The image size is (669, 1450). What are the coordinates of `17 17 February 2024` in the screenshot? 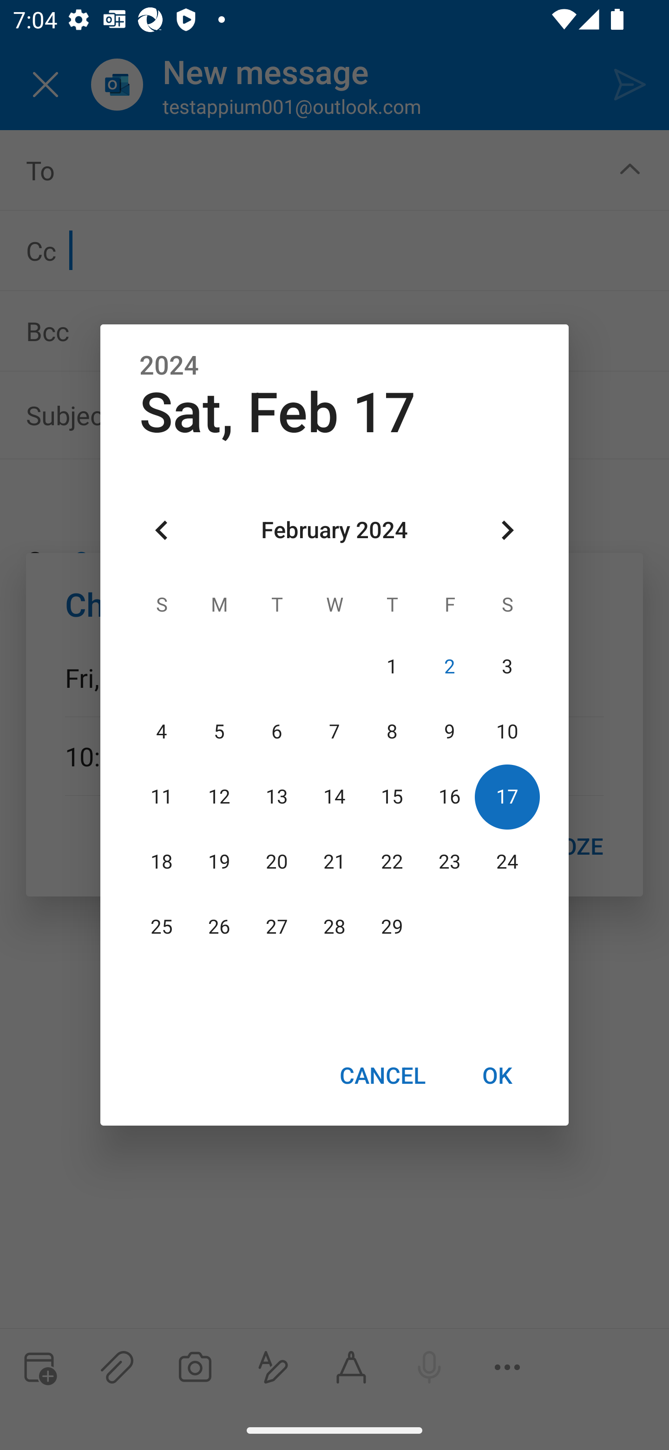 It's located at (507, 797).